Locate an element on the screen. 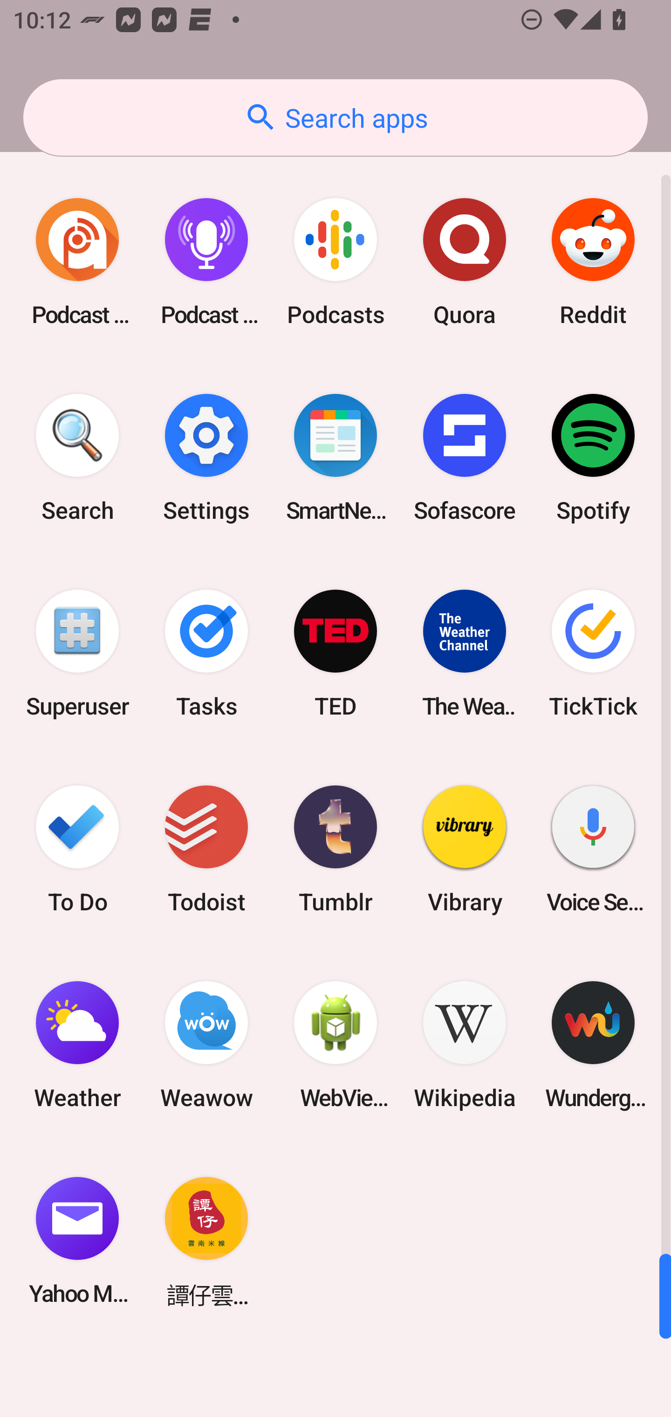 Image resolution: width=671 pixels, height=1417 pixels. TED is located at coordinates (335, 653).